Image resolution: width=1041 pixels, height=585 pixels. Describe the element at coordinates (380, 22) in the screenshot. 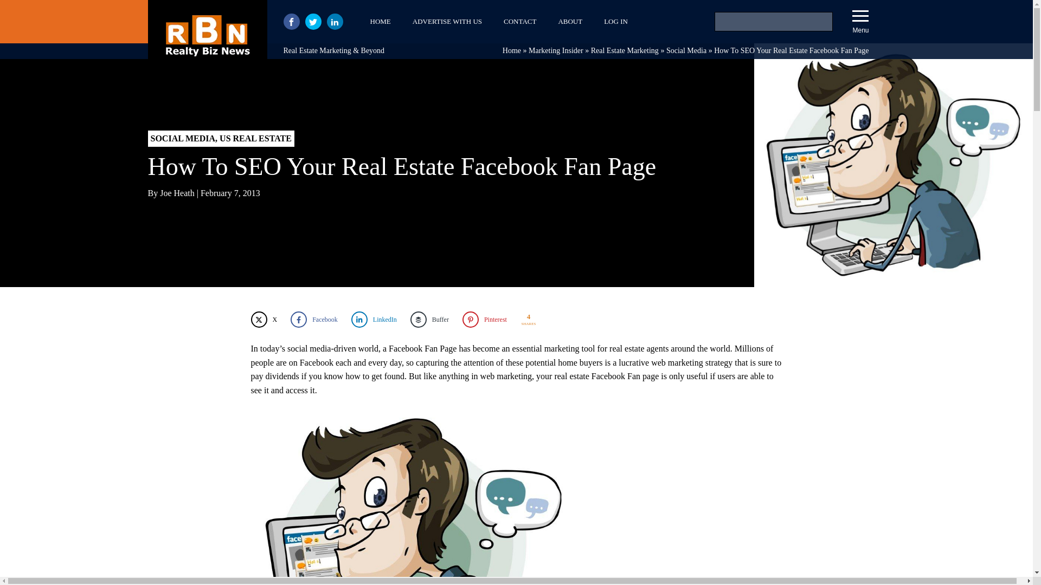

I see `HOME` at that location.